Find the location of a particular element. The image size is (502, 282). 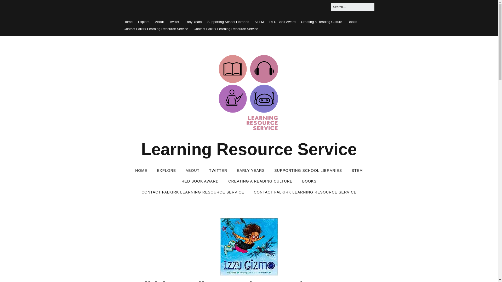

TWITTER is located at coordinates (218, 171).